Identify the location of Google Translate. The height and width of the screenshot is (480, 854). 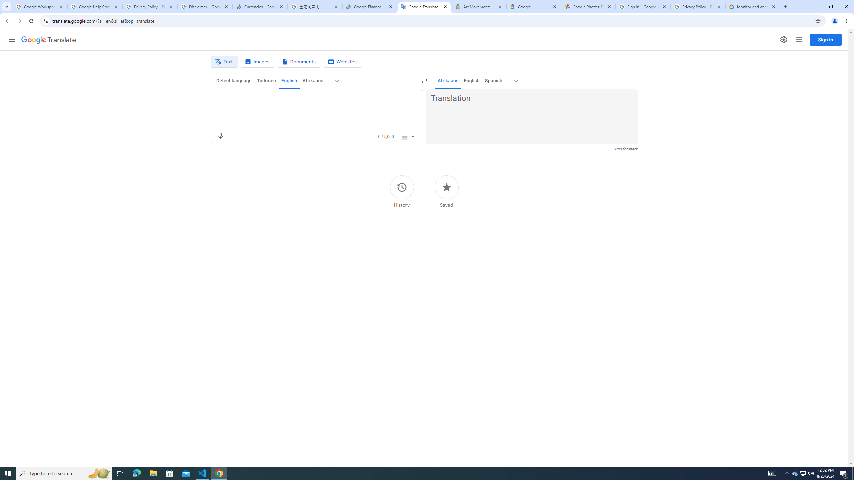
(49, 40).